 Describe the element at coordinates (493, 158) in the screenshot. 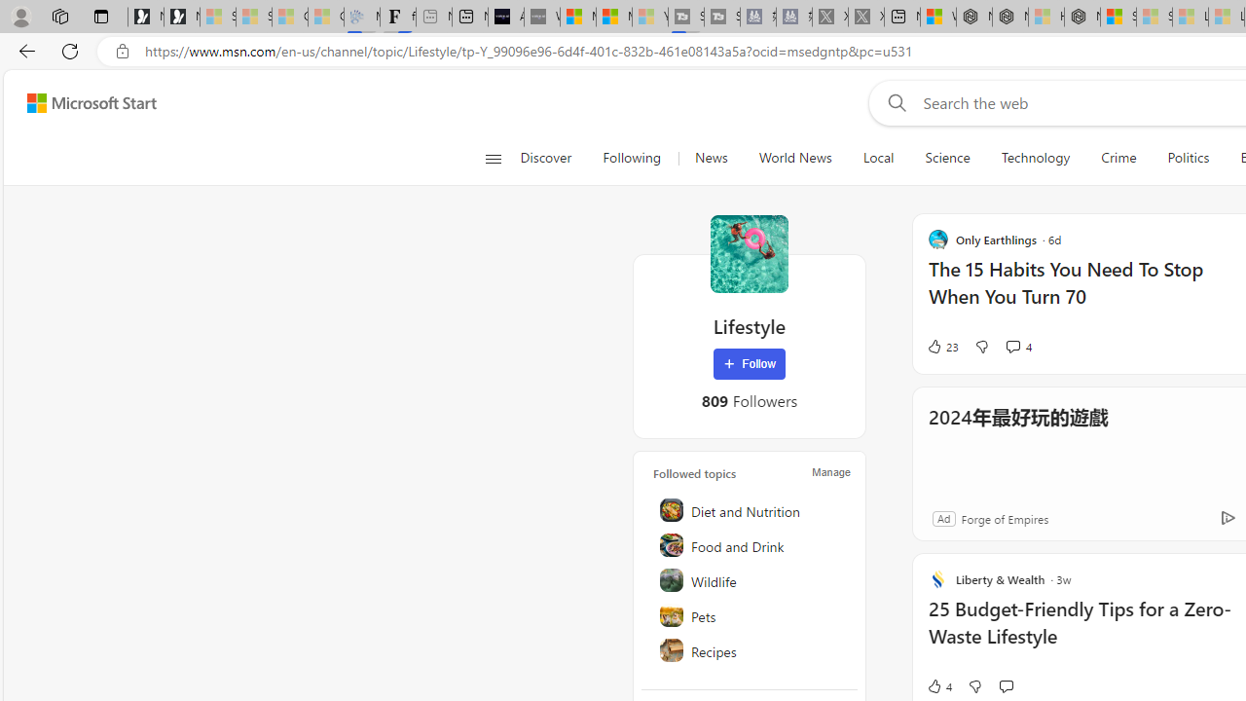

I see `Open navigation menu` at that location.